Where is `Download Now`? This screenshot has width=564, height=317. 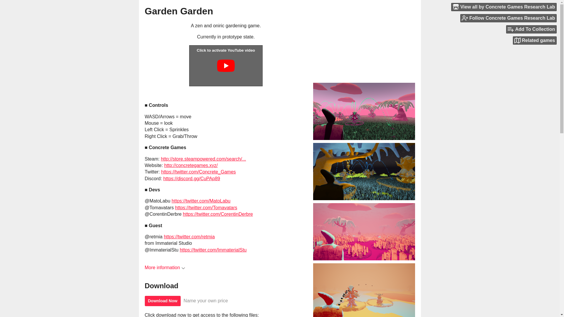
Download Now is located at coordinates (162, 301).